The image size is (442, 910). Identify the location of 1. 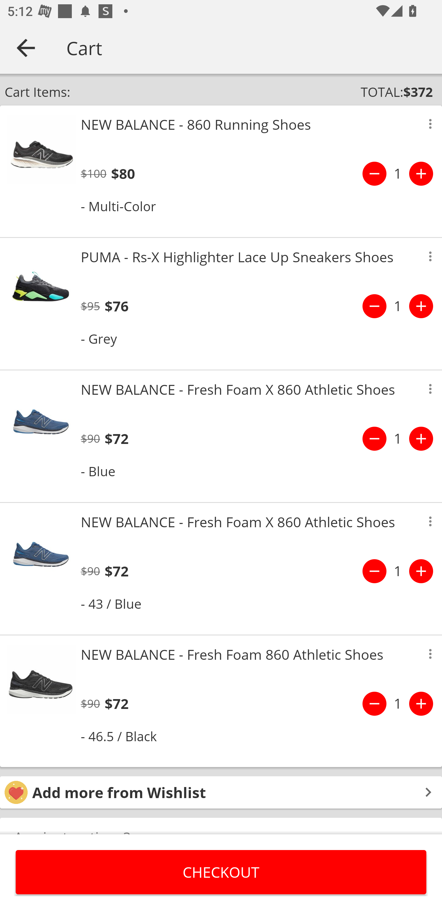
(398, 438).